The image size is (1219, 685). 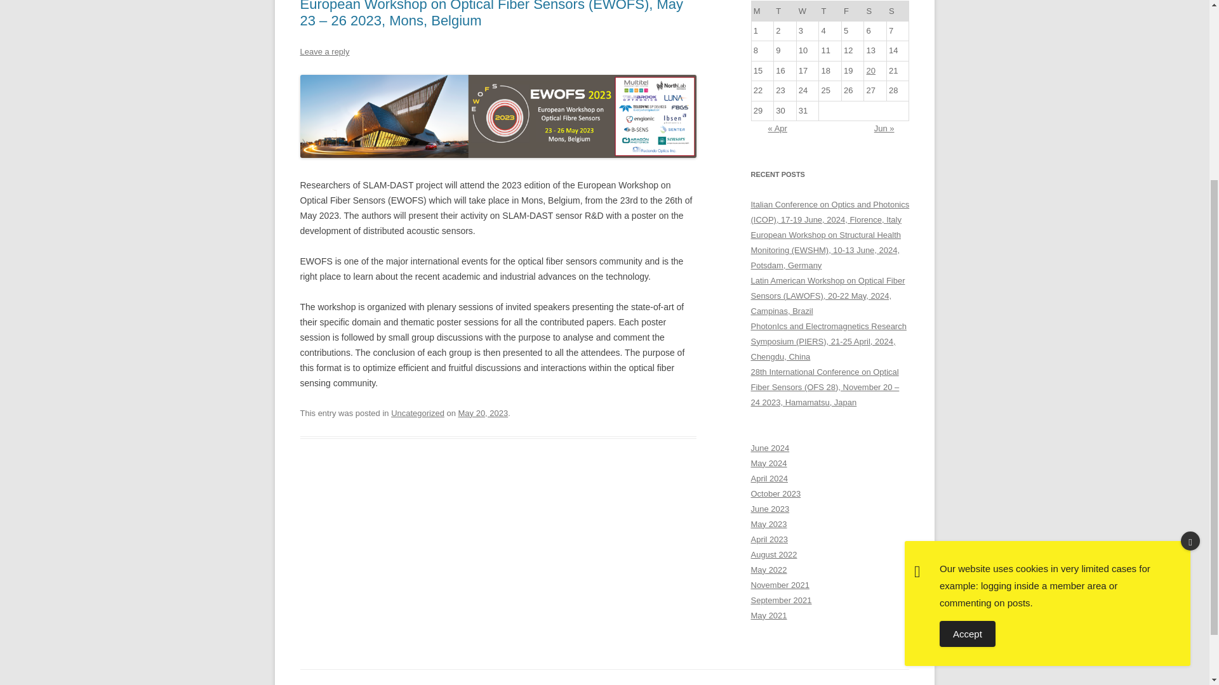 I want to click on May 2024, so click(x=768, y=463).